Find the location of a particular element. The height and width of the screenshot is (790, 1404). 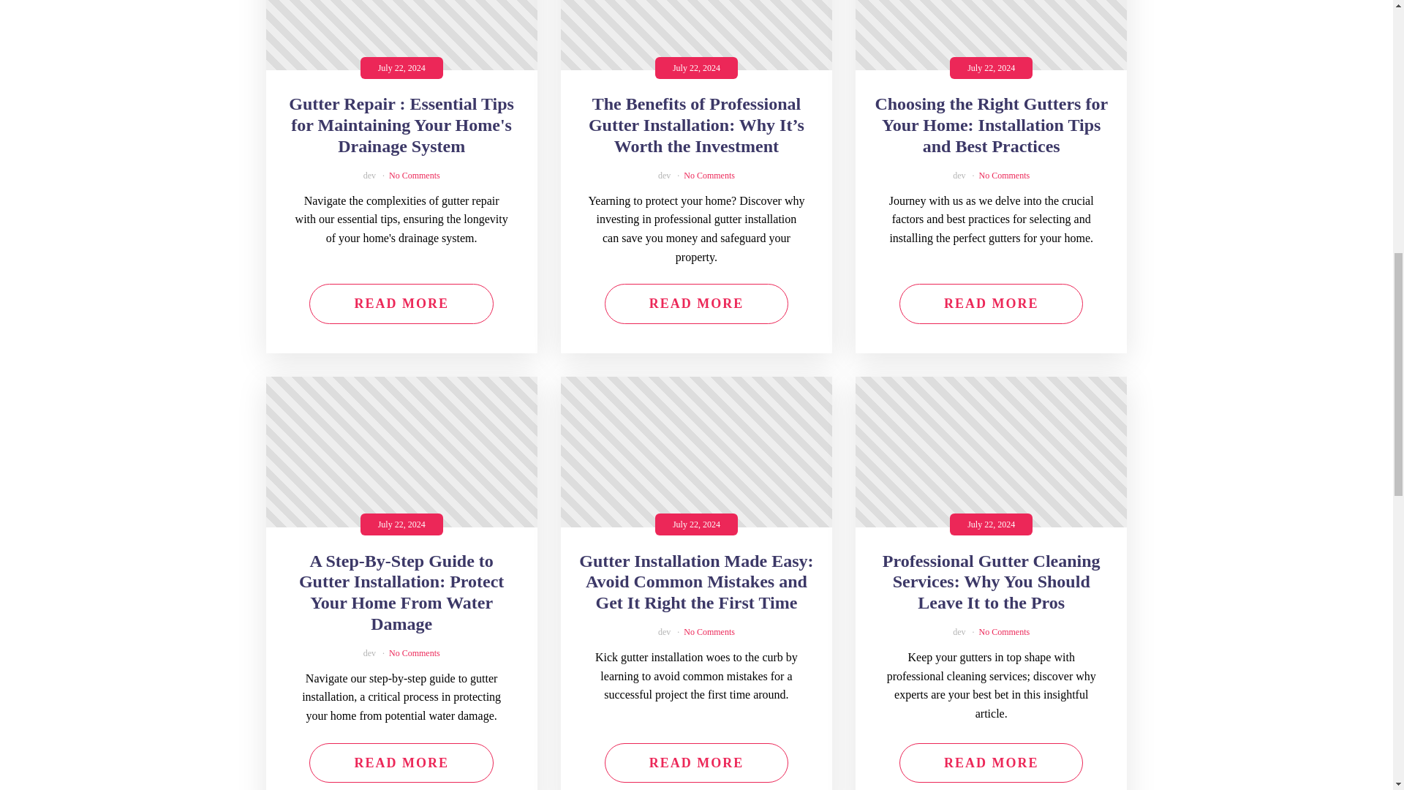

July 22, 2024 is located at coordinates (696, 35).